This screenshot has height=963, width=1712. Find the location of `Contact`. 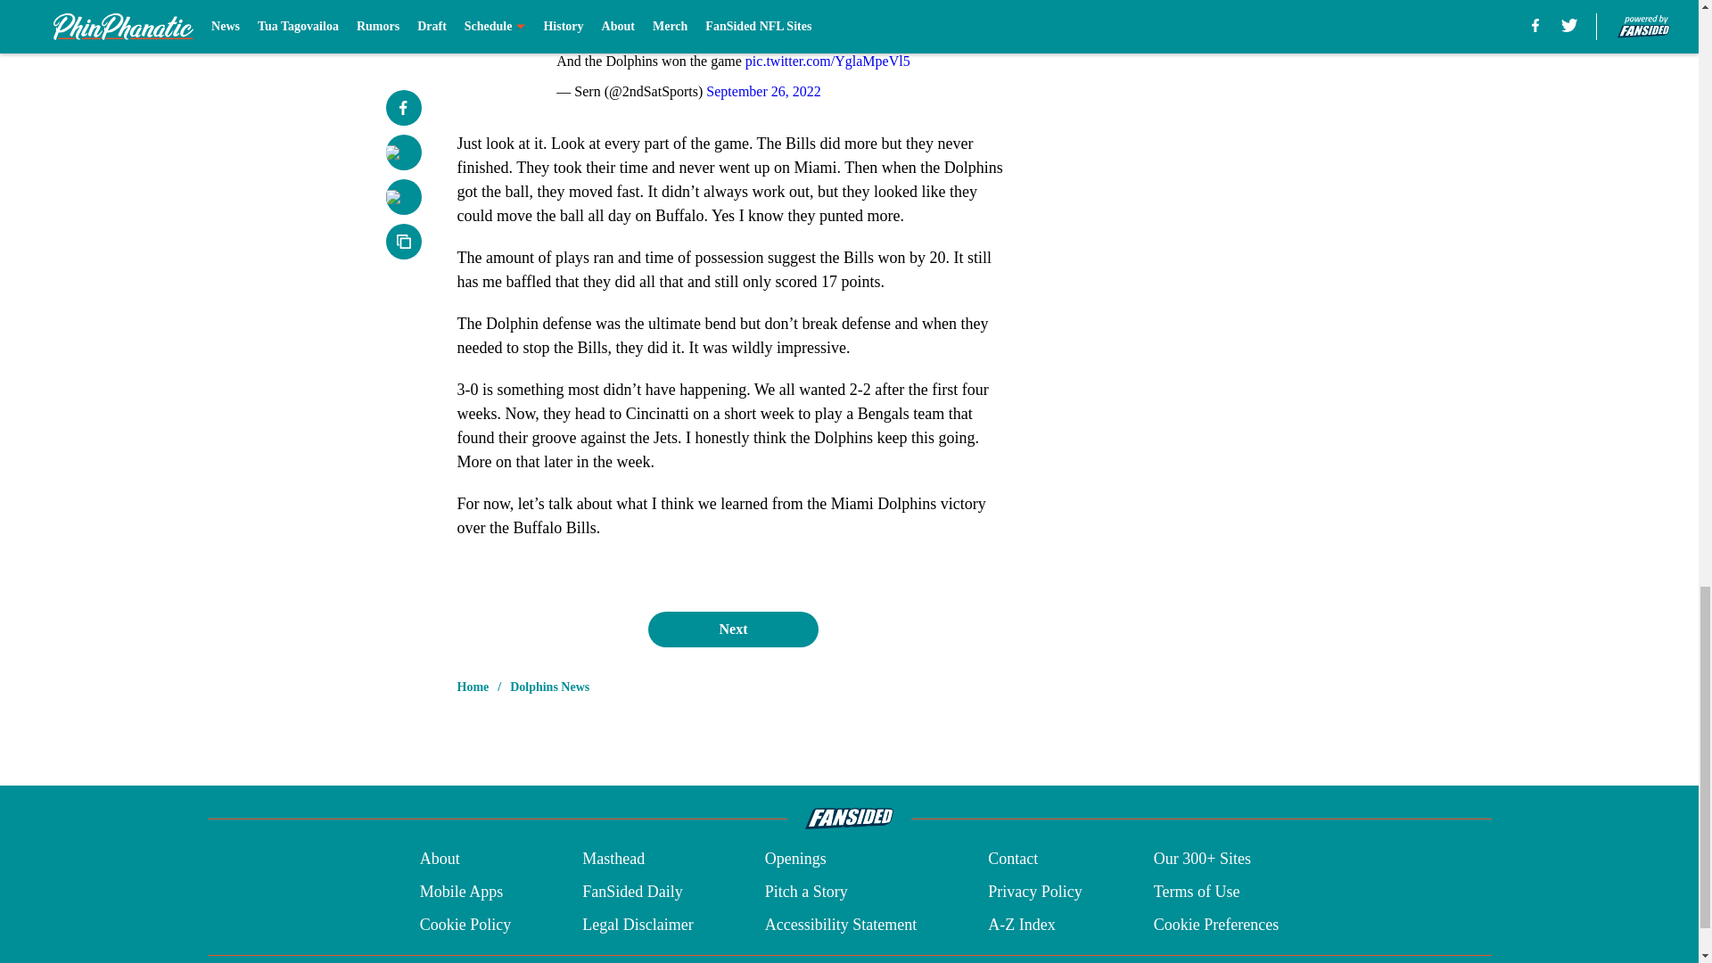

Contact is located at coordinates (1012, 860).